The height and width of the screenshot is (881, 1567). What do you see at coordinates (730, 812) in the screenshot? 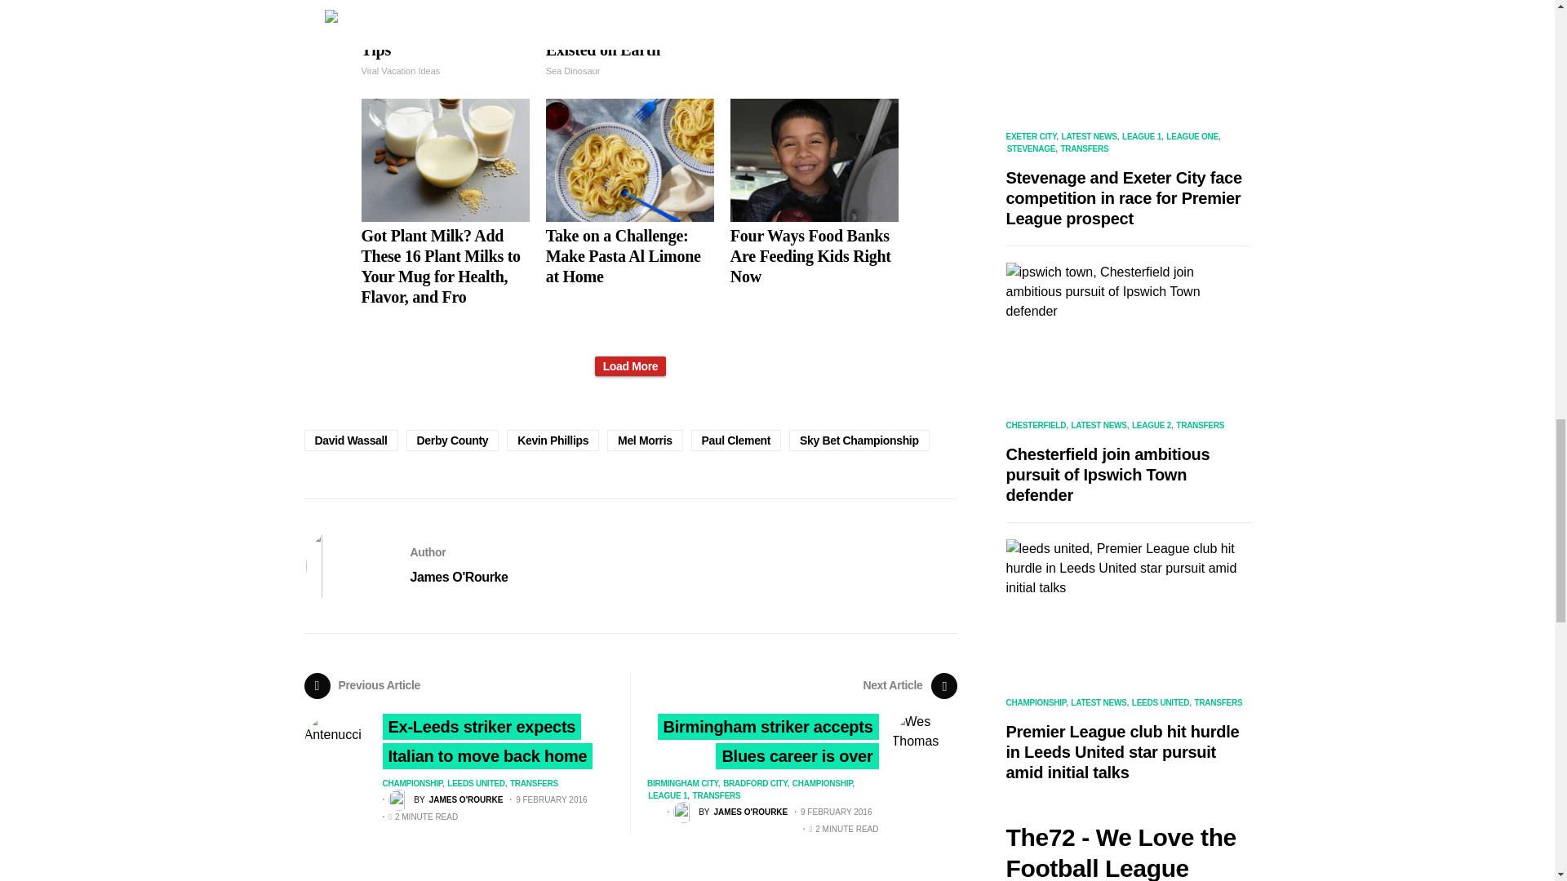
I see `View all posts by James O'Rourke` at bounding box center [730, 812].